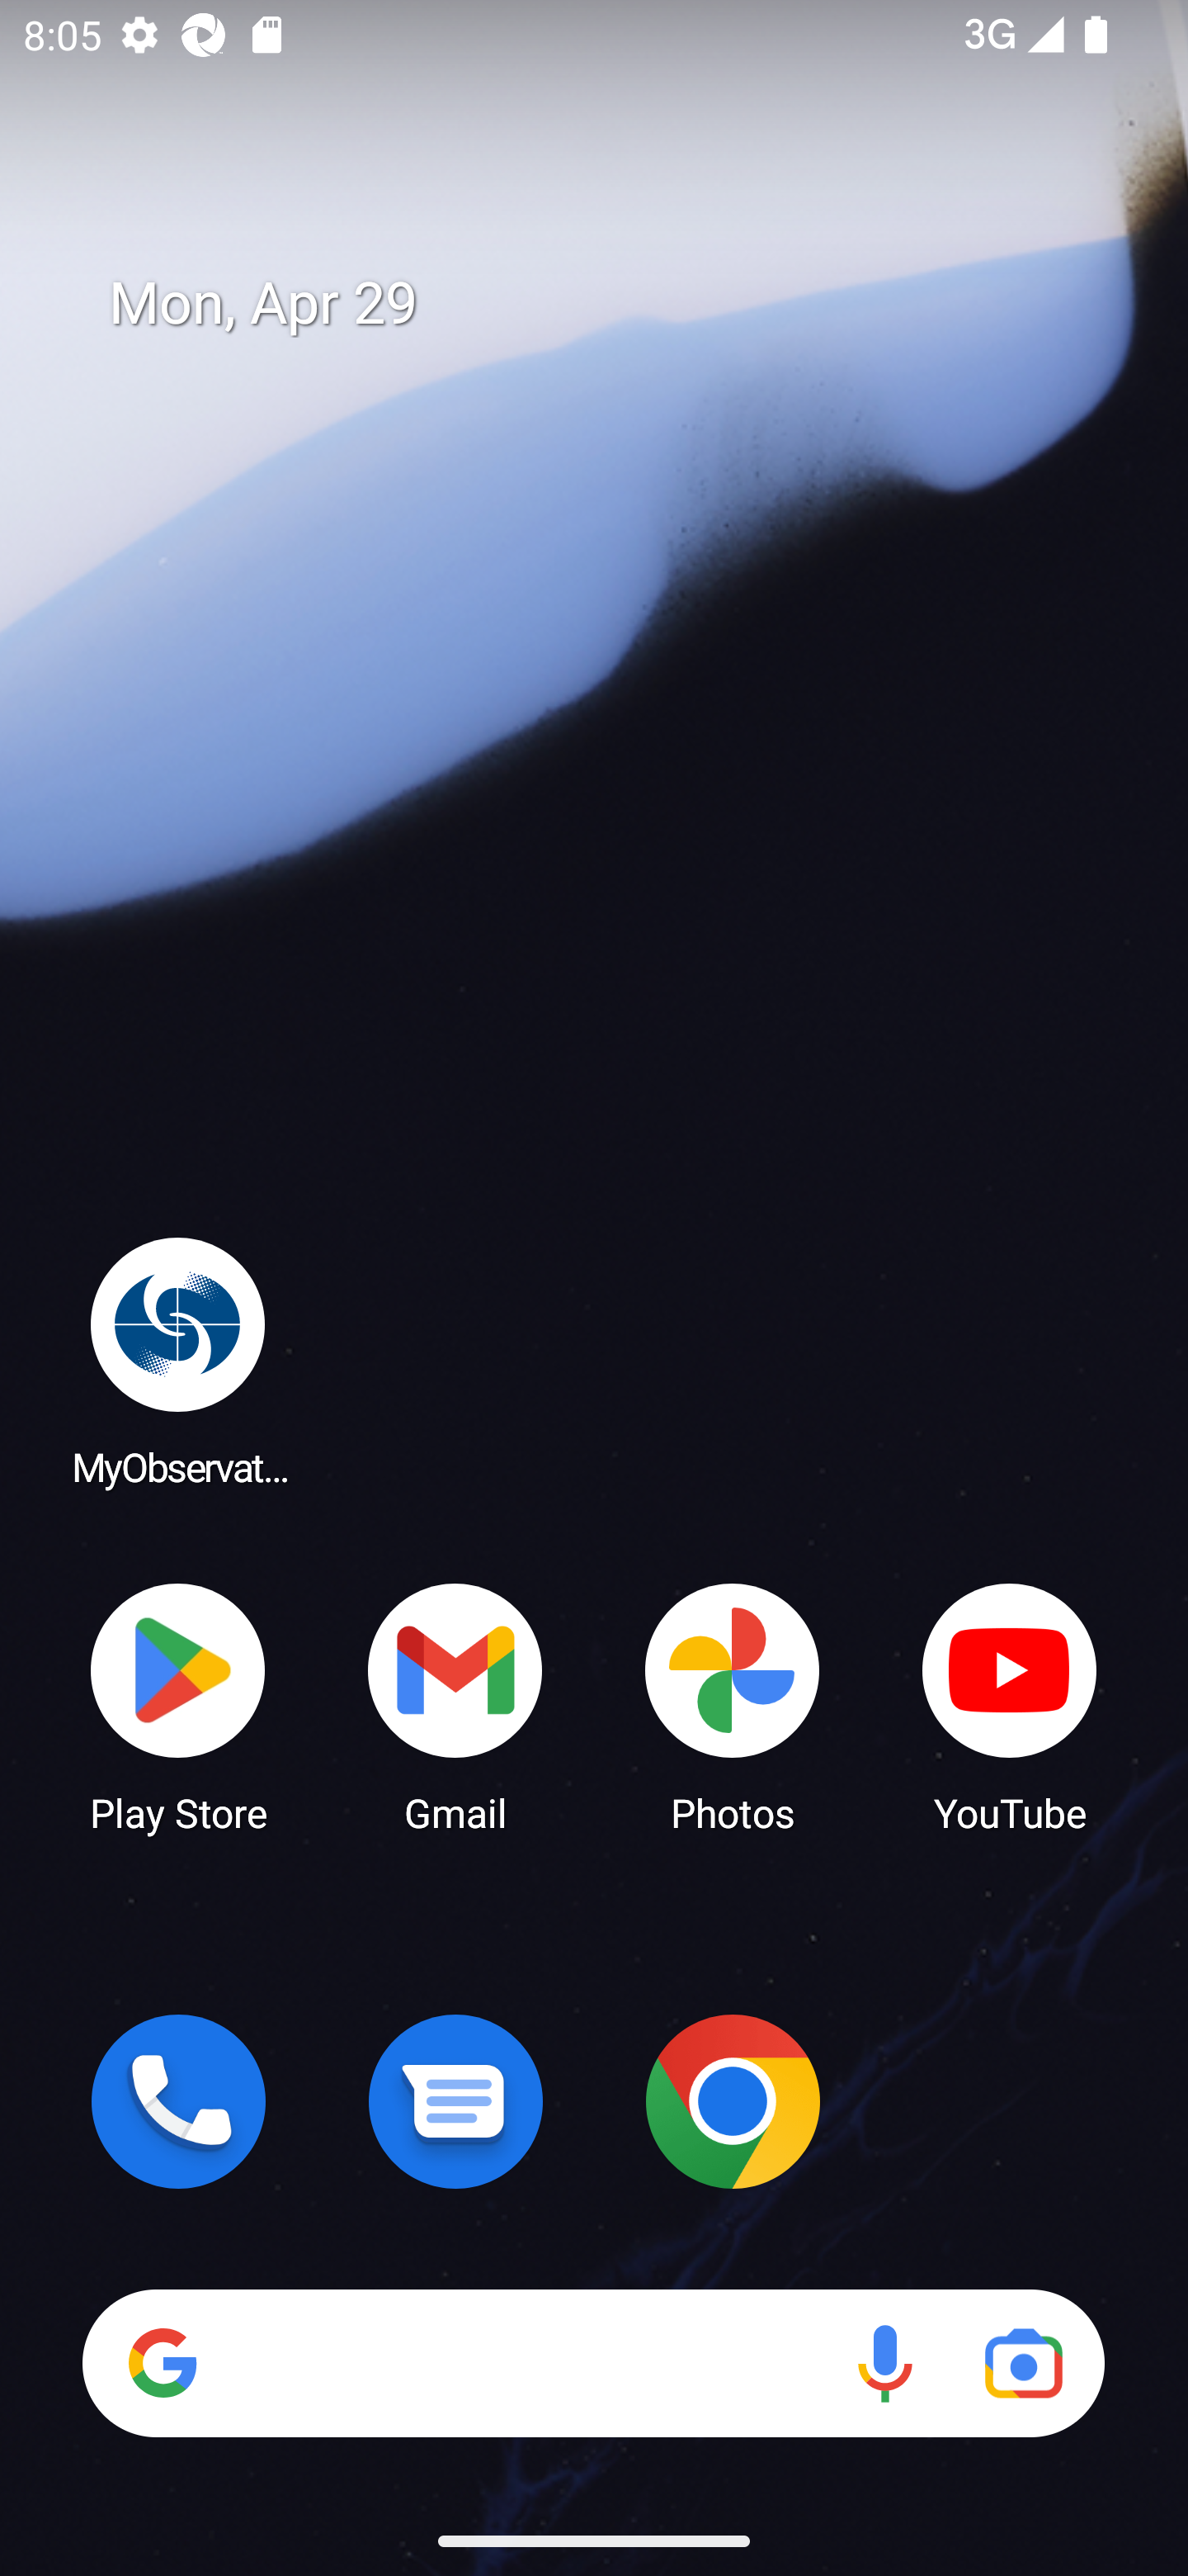  I want to click on Photos, so click(733, 1706).